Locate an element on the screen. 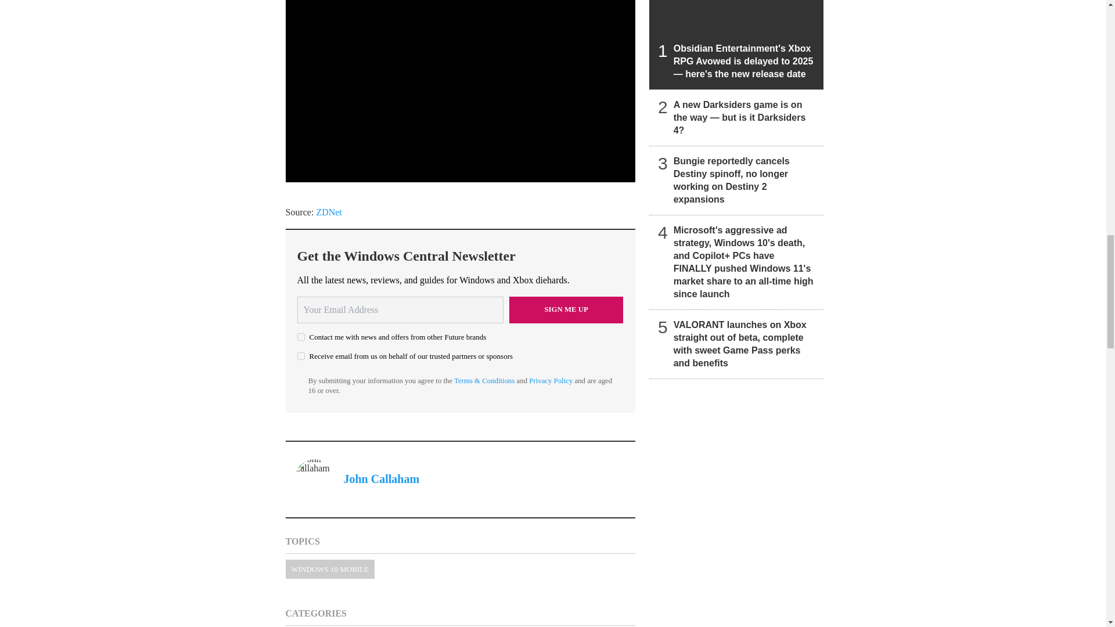 Image resolution: width=1115 pixels, height=627 pixels. Sign me up is located at coordinates (566, 309).